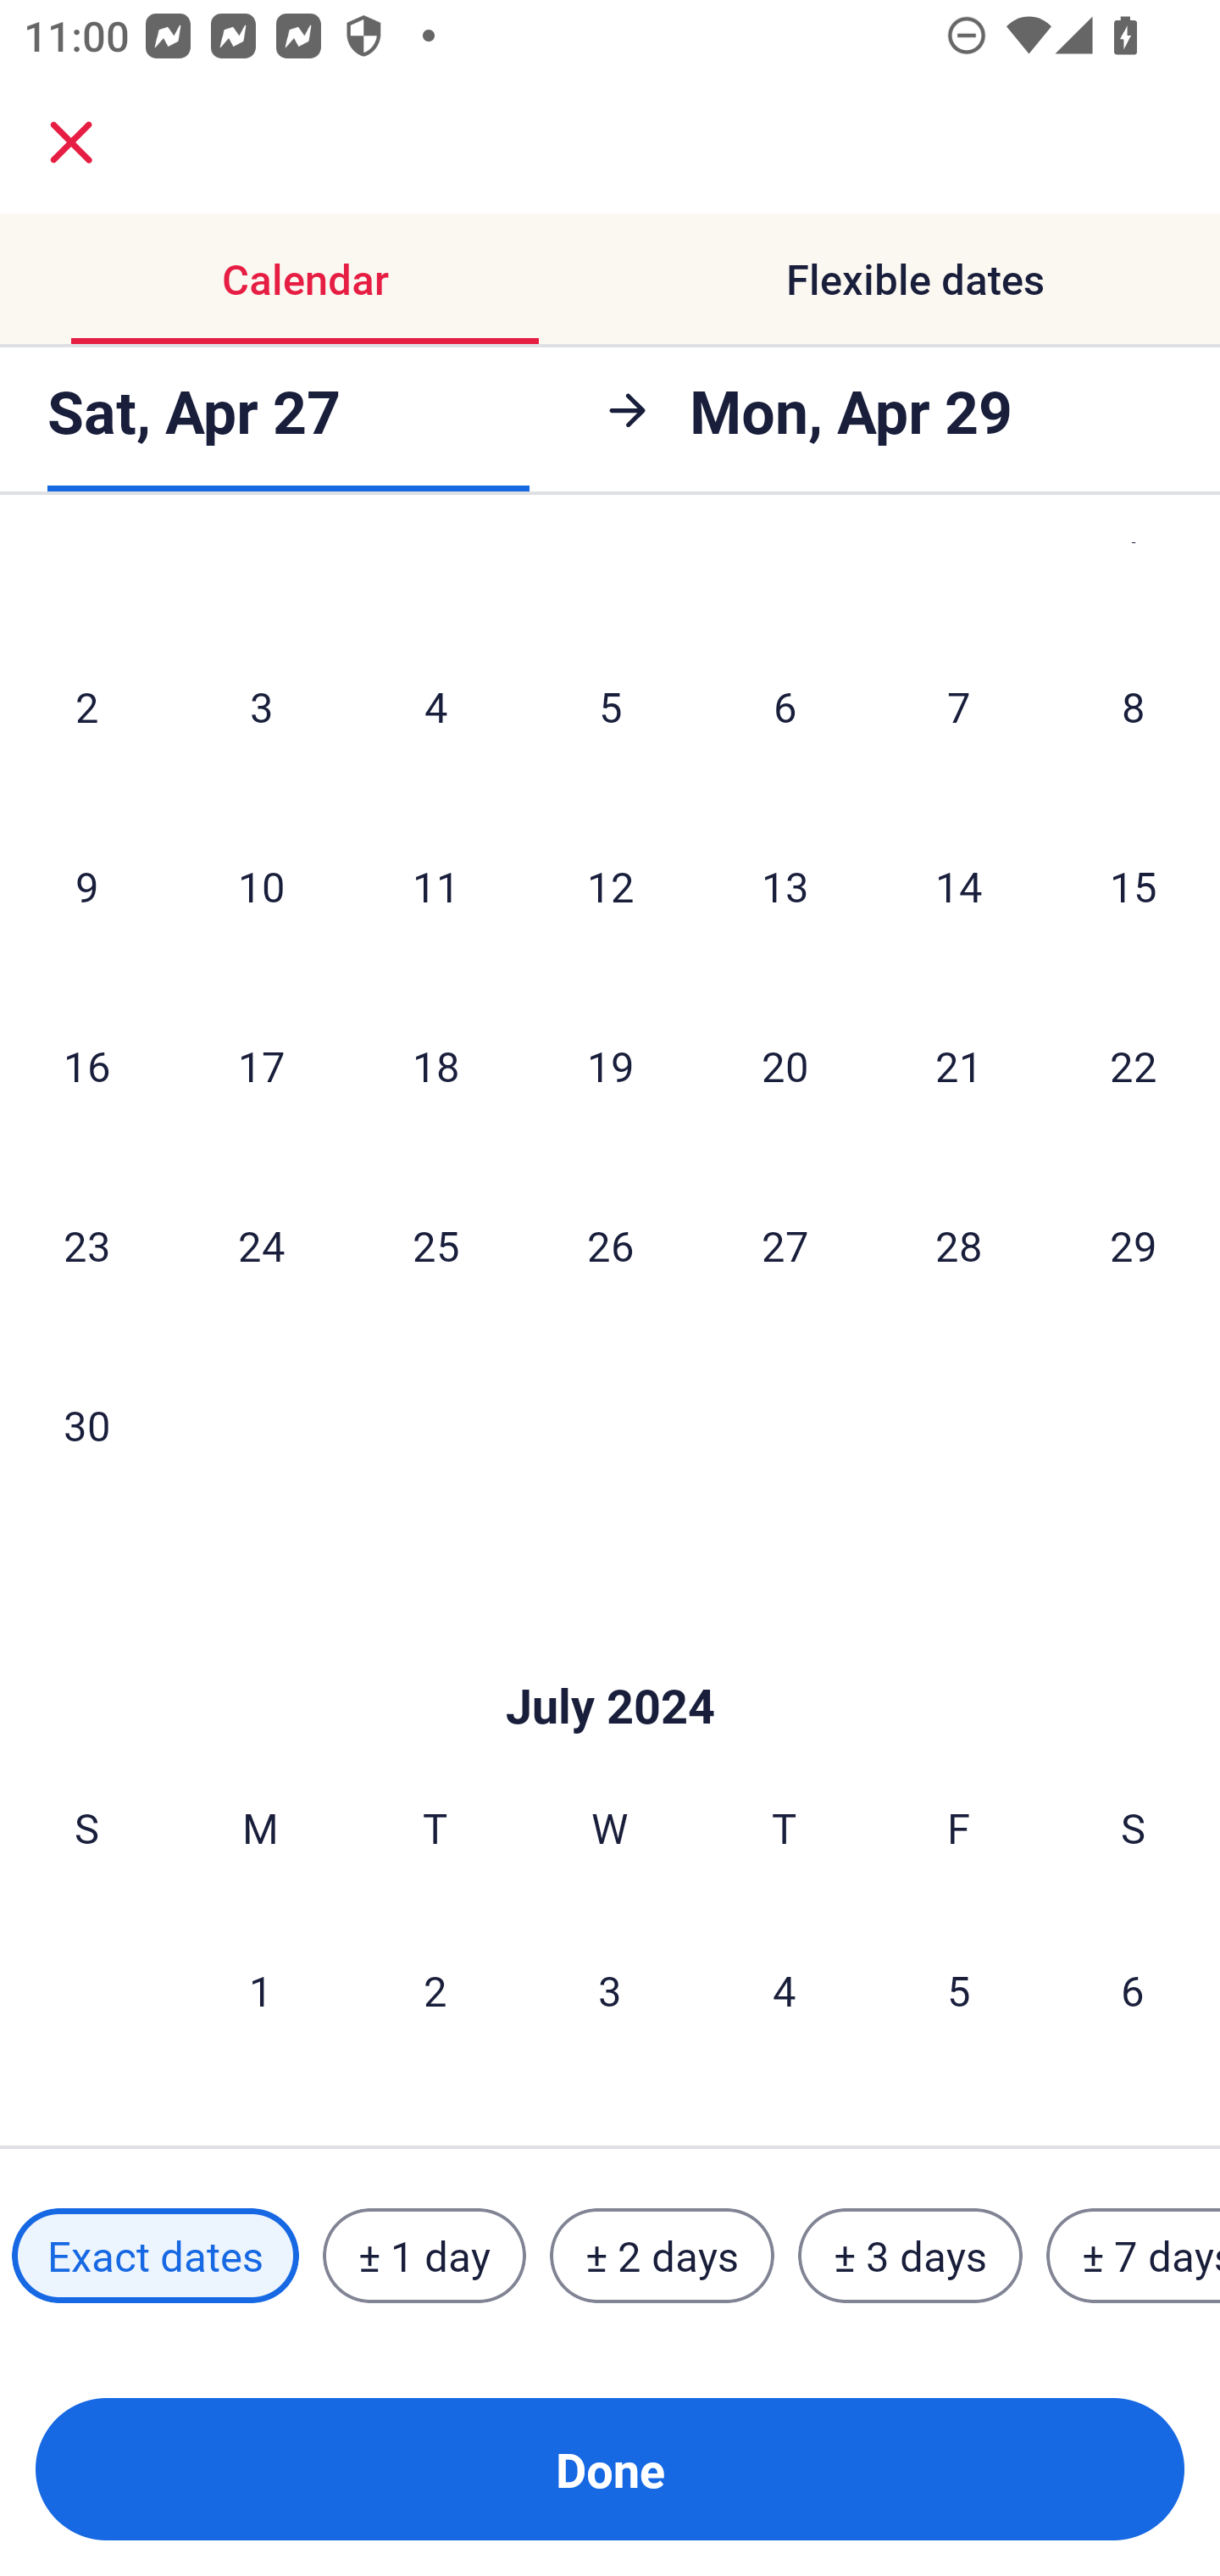  I want to click on 27 Thursday, June 27, 2024, so click(785, 1246).